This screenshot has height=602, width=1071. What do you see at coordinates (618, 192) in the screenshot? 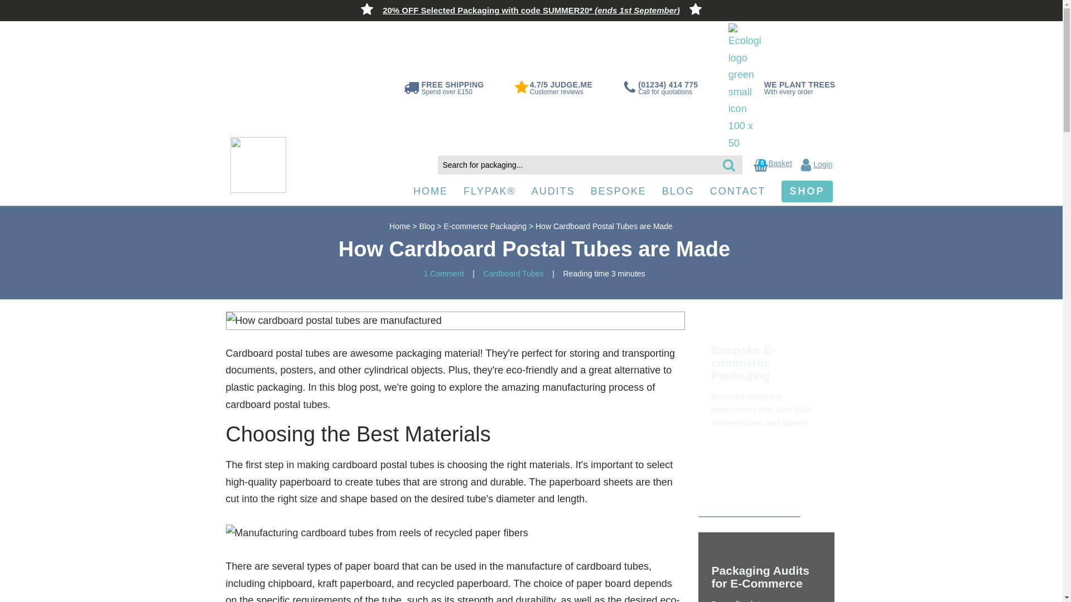
I see `BESPOKE` at bounding box center [618, 192].